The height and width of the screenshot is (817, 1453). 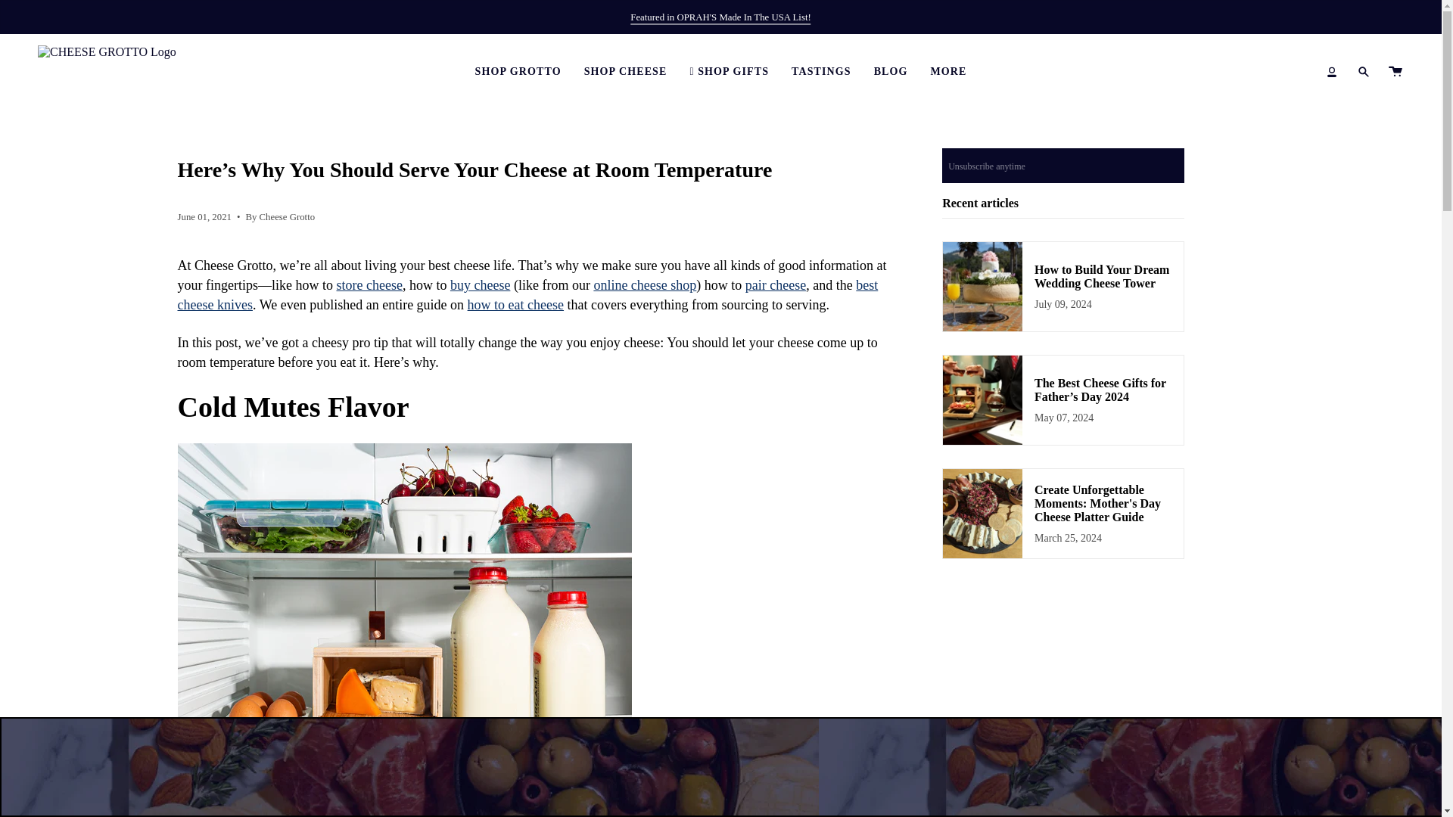 What do you see at coordinates (822, 71) in the screenshot?
I see `TASTINGS` at bounding box center [822, 71].